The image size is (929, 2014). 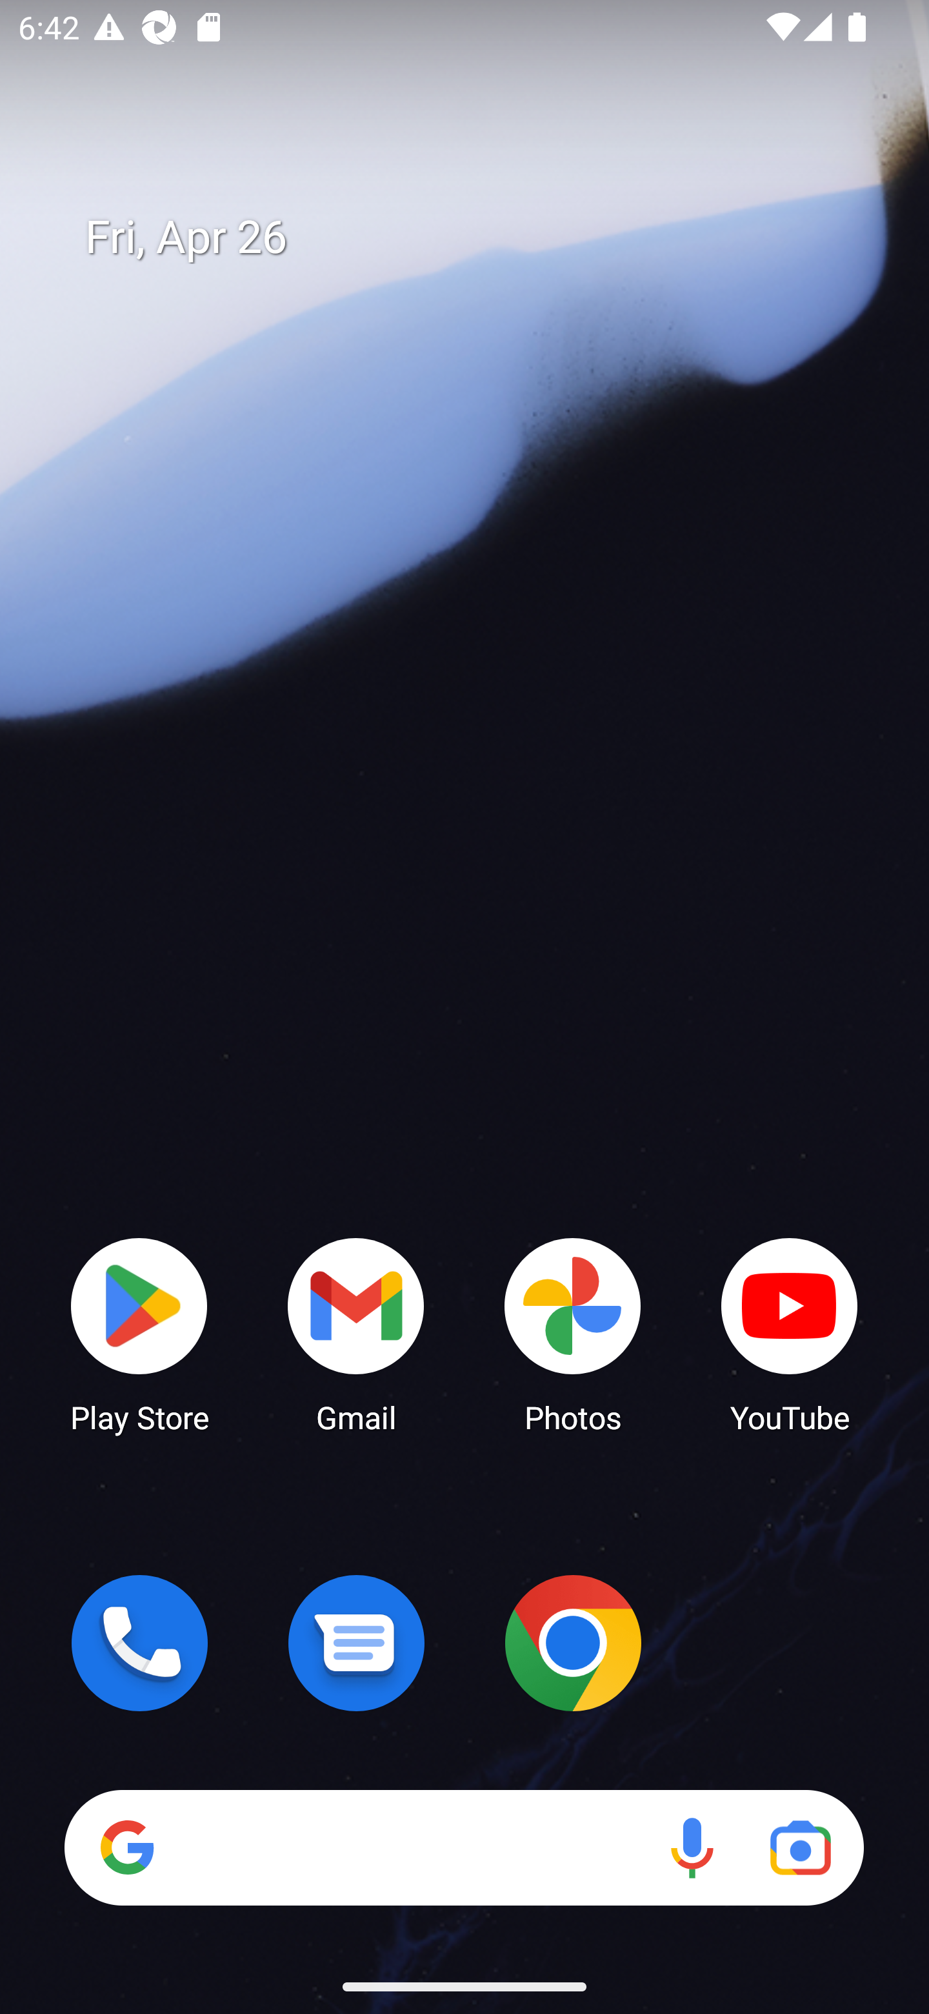 I want to click on YouTube, so click(x=790, y=1334).